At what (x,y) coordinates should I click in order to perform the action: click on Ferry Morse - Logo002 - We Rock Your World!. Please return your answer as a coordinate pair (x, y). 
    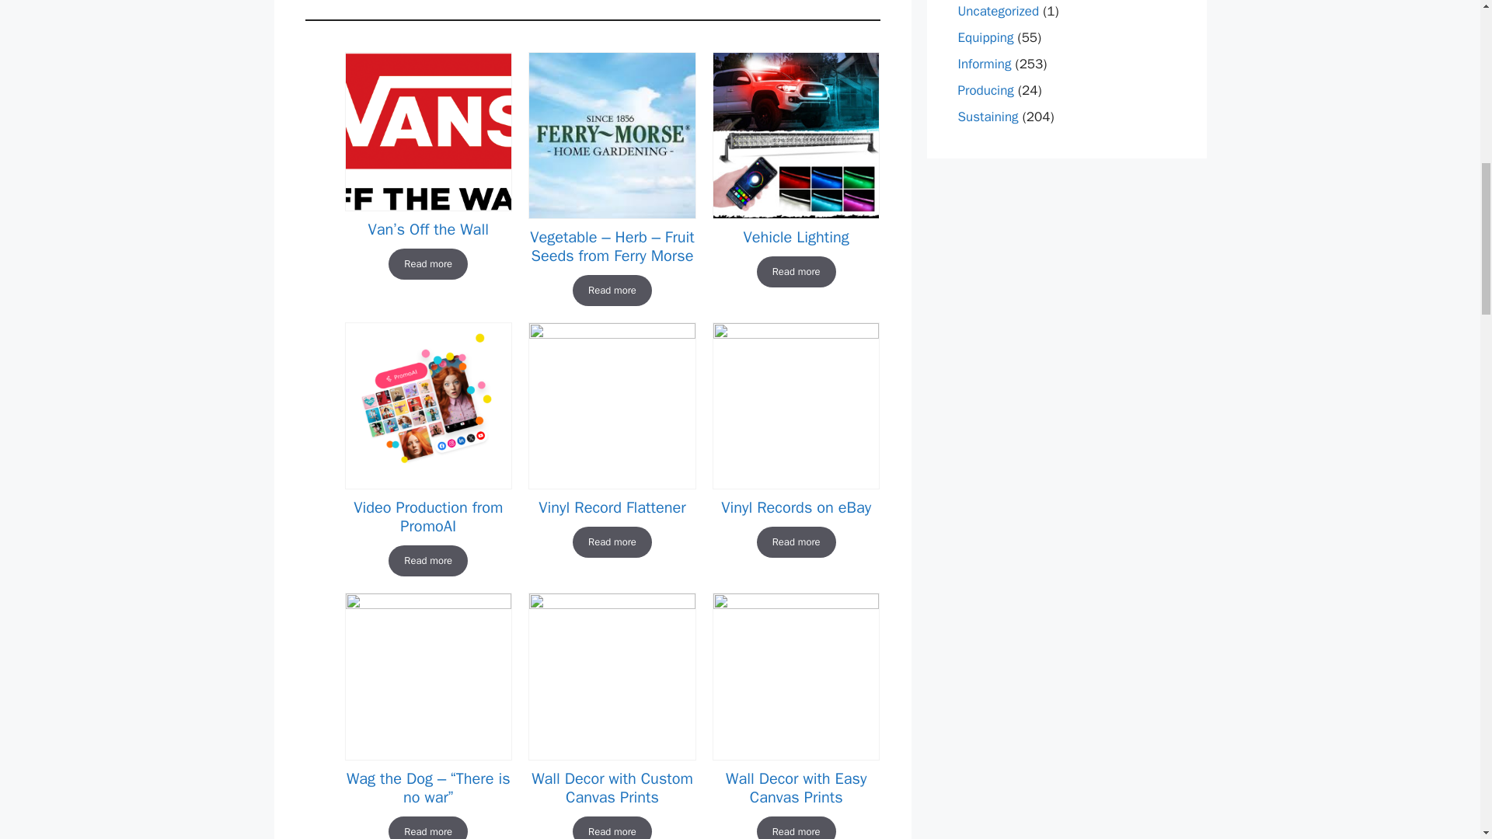
    Looking at the image, I should click on (611, 135).